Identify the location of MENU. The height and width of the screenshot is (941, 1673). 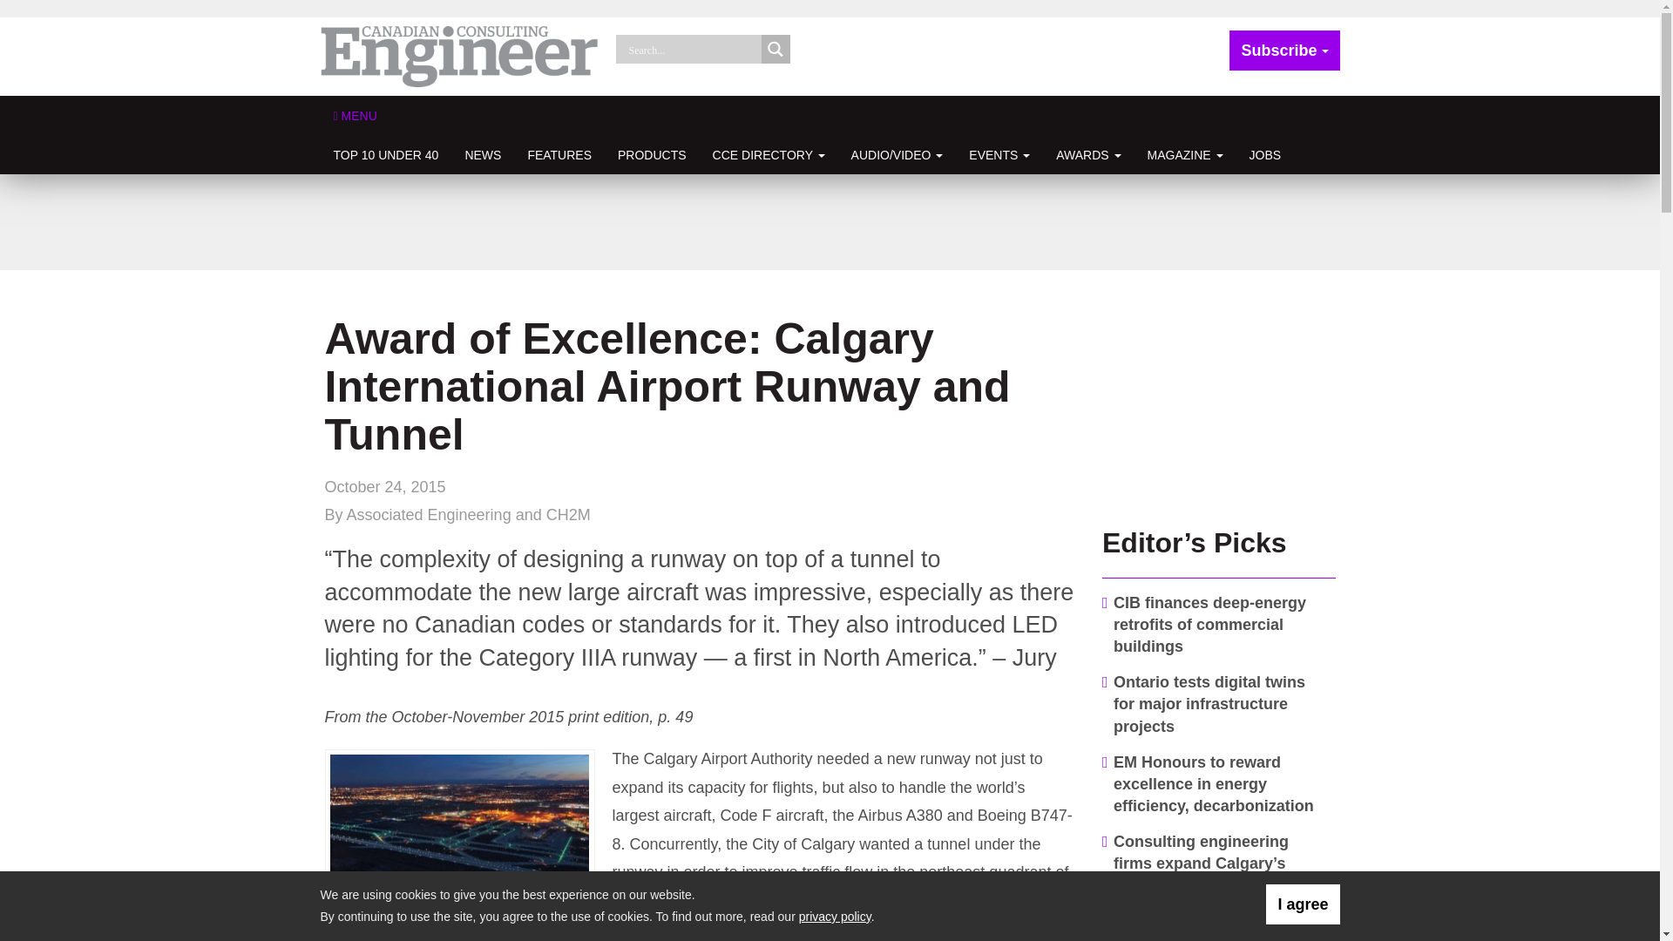
(356, 115).